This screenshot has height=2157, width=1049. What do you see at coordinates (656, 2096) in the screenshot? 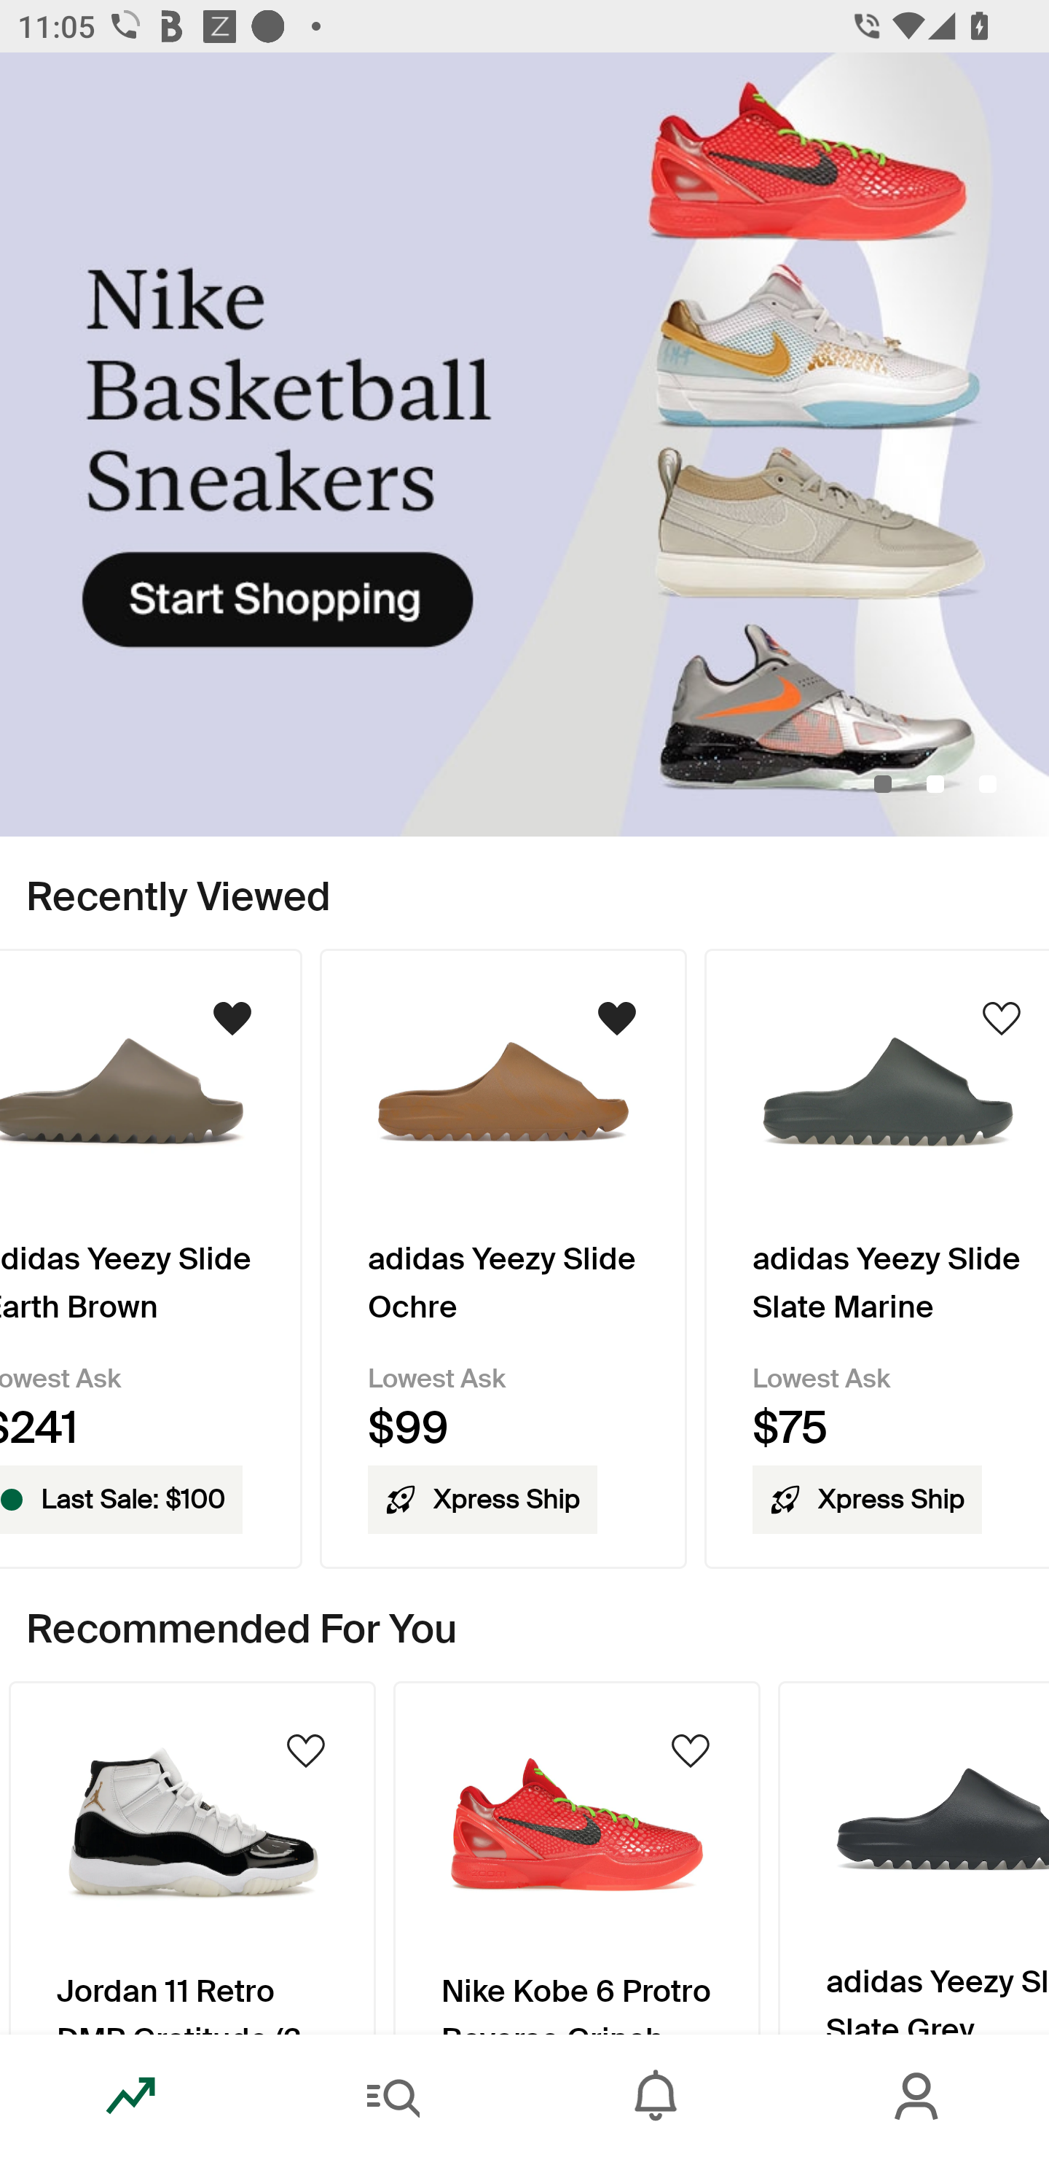
I see `Inbox` at bounding box center [656, 2096].